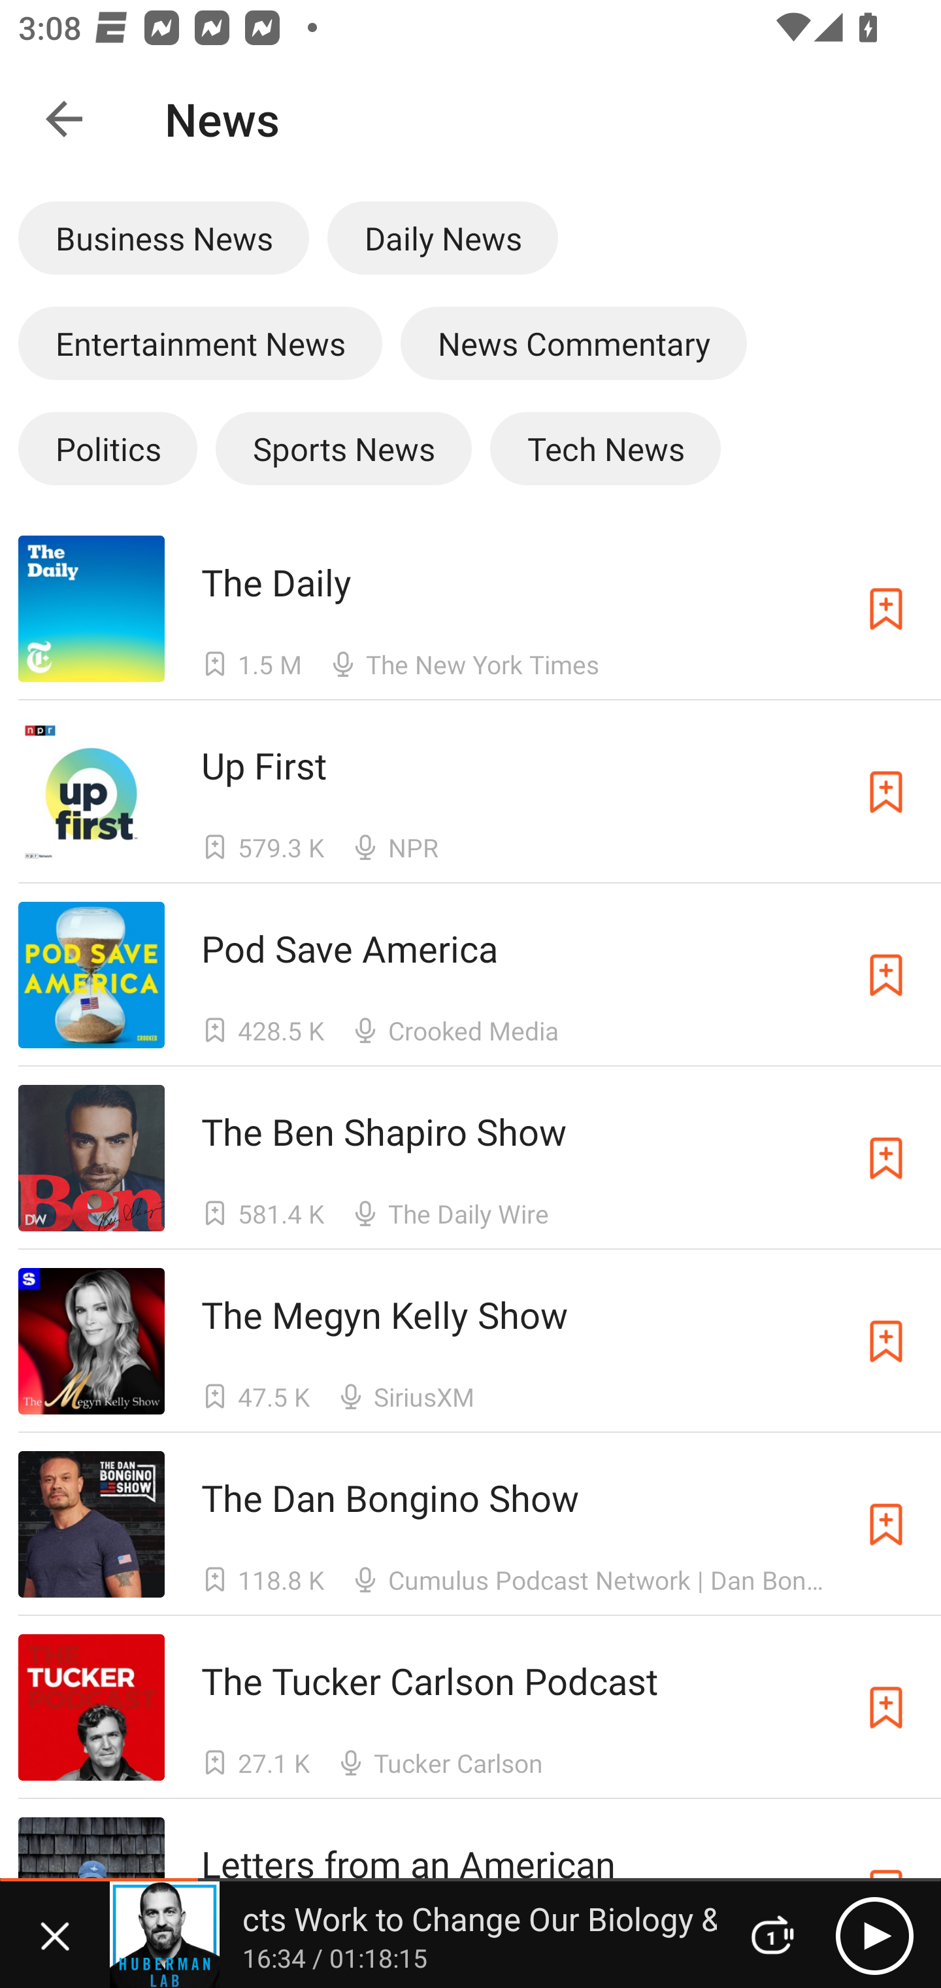  Describe the element at coordinates (574, 343) in the screenshot. I see `News Commentary` at that location.